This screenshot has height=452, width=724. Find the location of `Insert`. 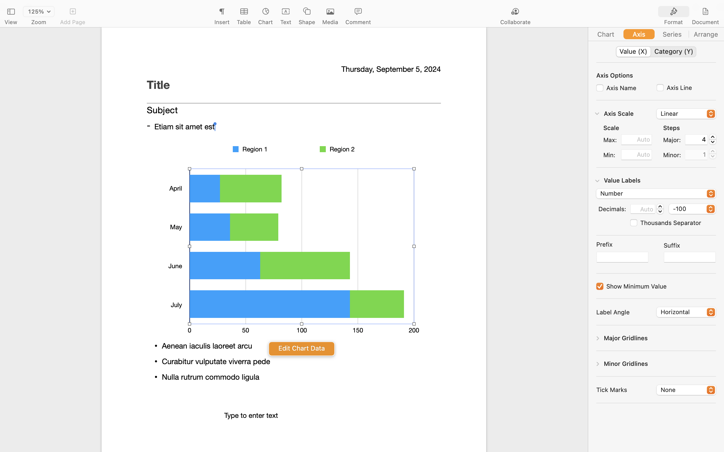

Insert is located at coordinates (222, 22).